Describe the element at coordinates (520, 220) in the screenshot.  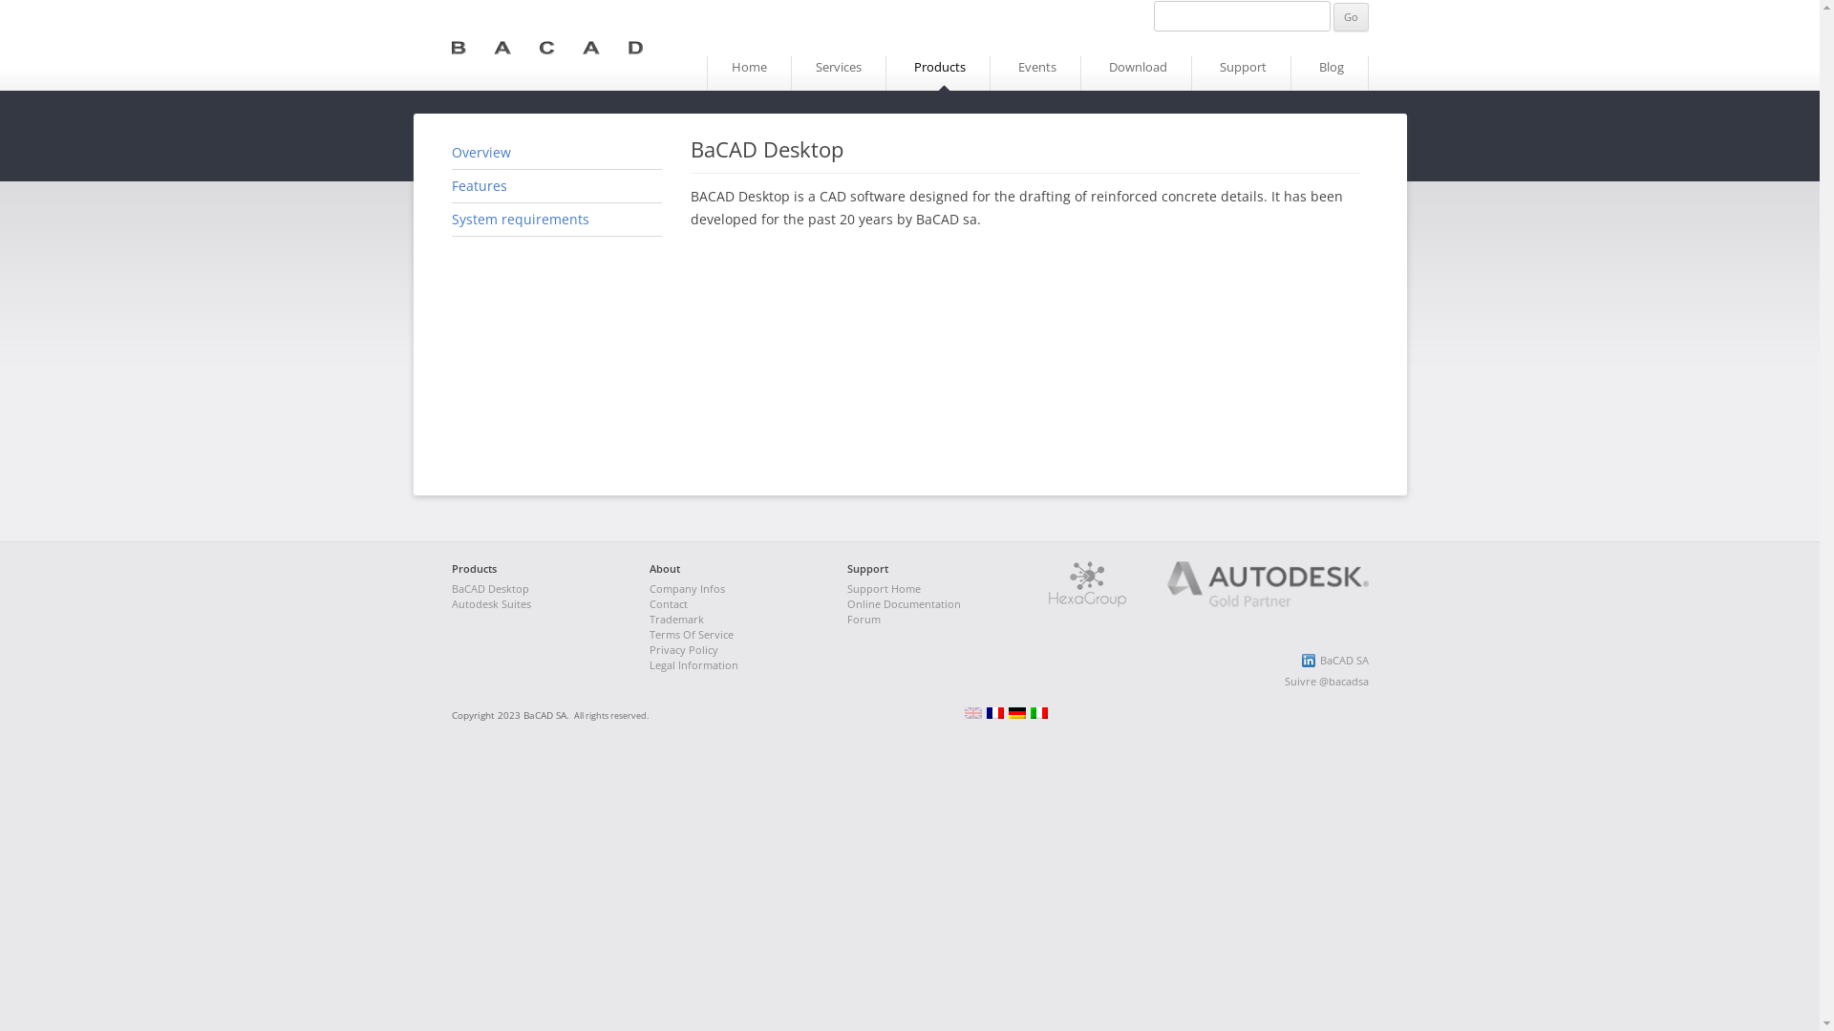
I see `System requirements` at that location.